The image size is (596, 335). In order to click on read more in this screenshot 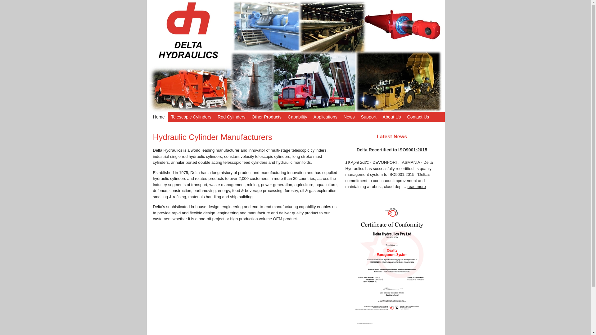, I will do `click(417, 187)`.